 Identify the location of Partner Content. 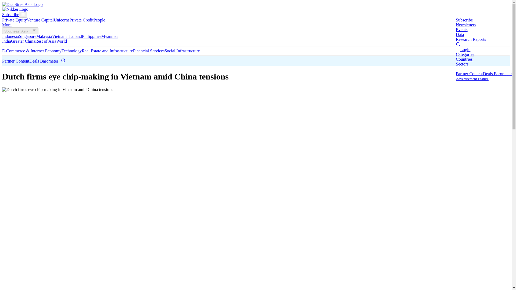
(469, 74).